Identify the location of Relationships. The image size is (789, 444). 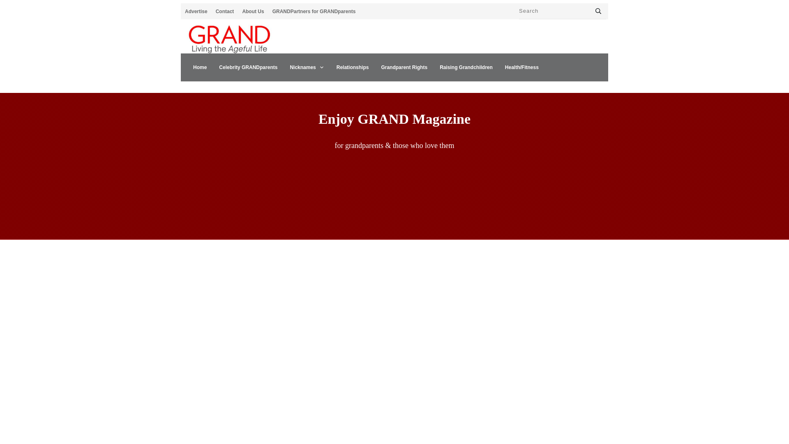
(353, 67).